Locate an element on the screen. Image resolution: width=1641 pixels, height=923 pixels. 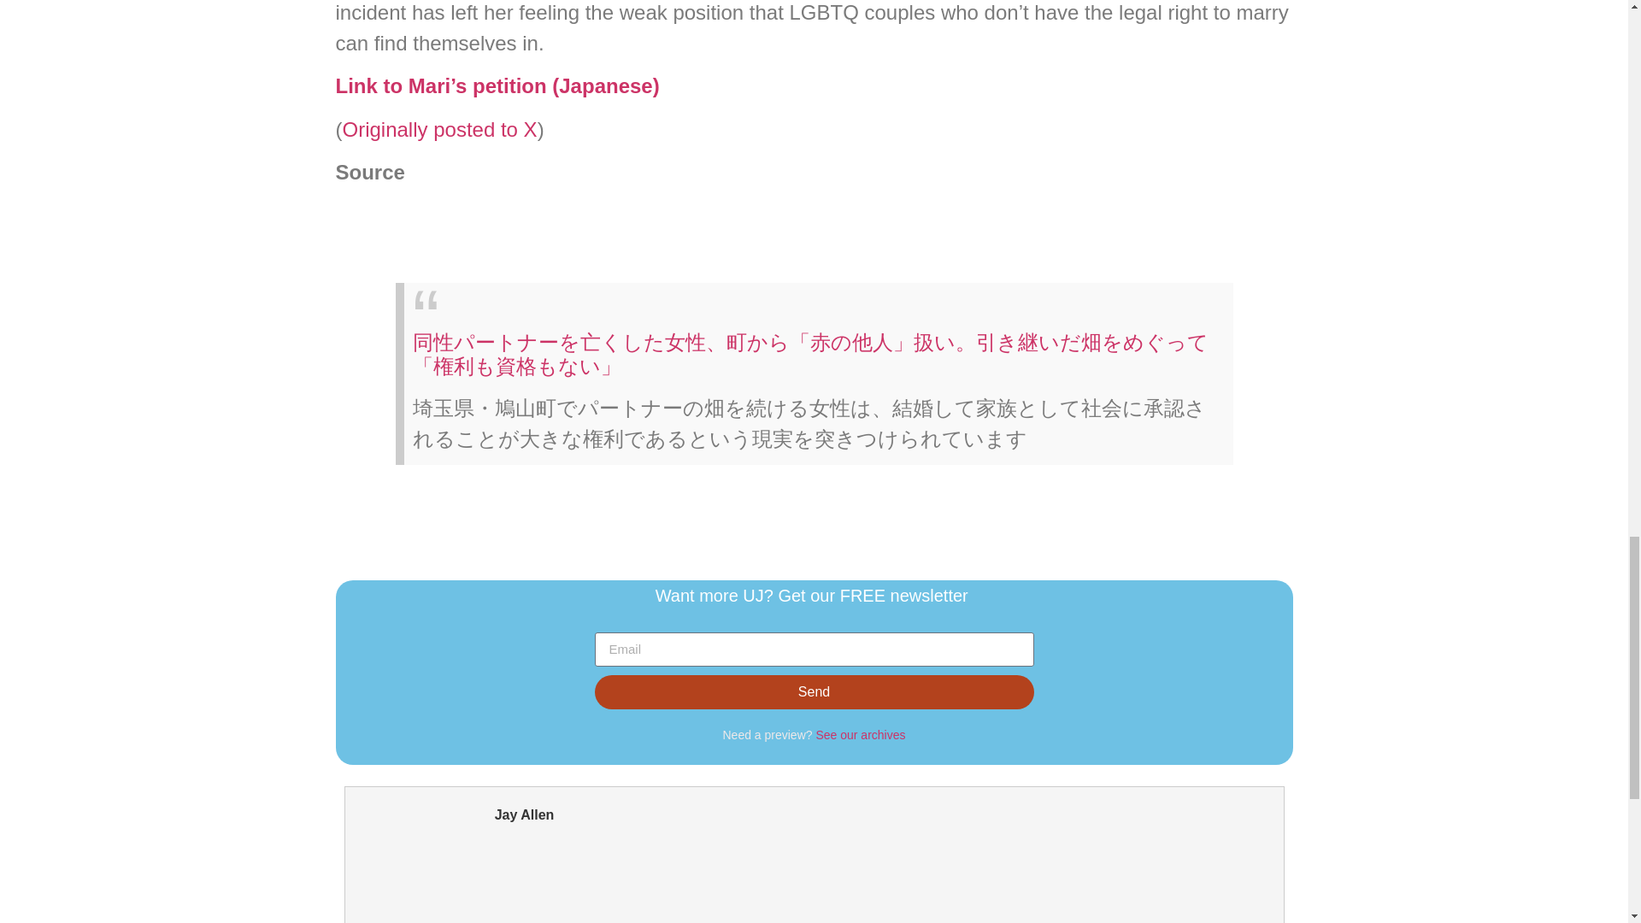
See our archives is located at coordinates (860, 735).